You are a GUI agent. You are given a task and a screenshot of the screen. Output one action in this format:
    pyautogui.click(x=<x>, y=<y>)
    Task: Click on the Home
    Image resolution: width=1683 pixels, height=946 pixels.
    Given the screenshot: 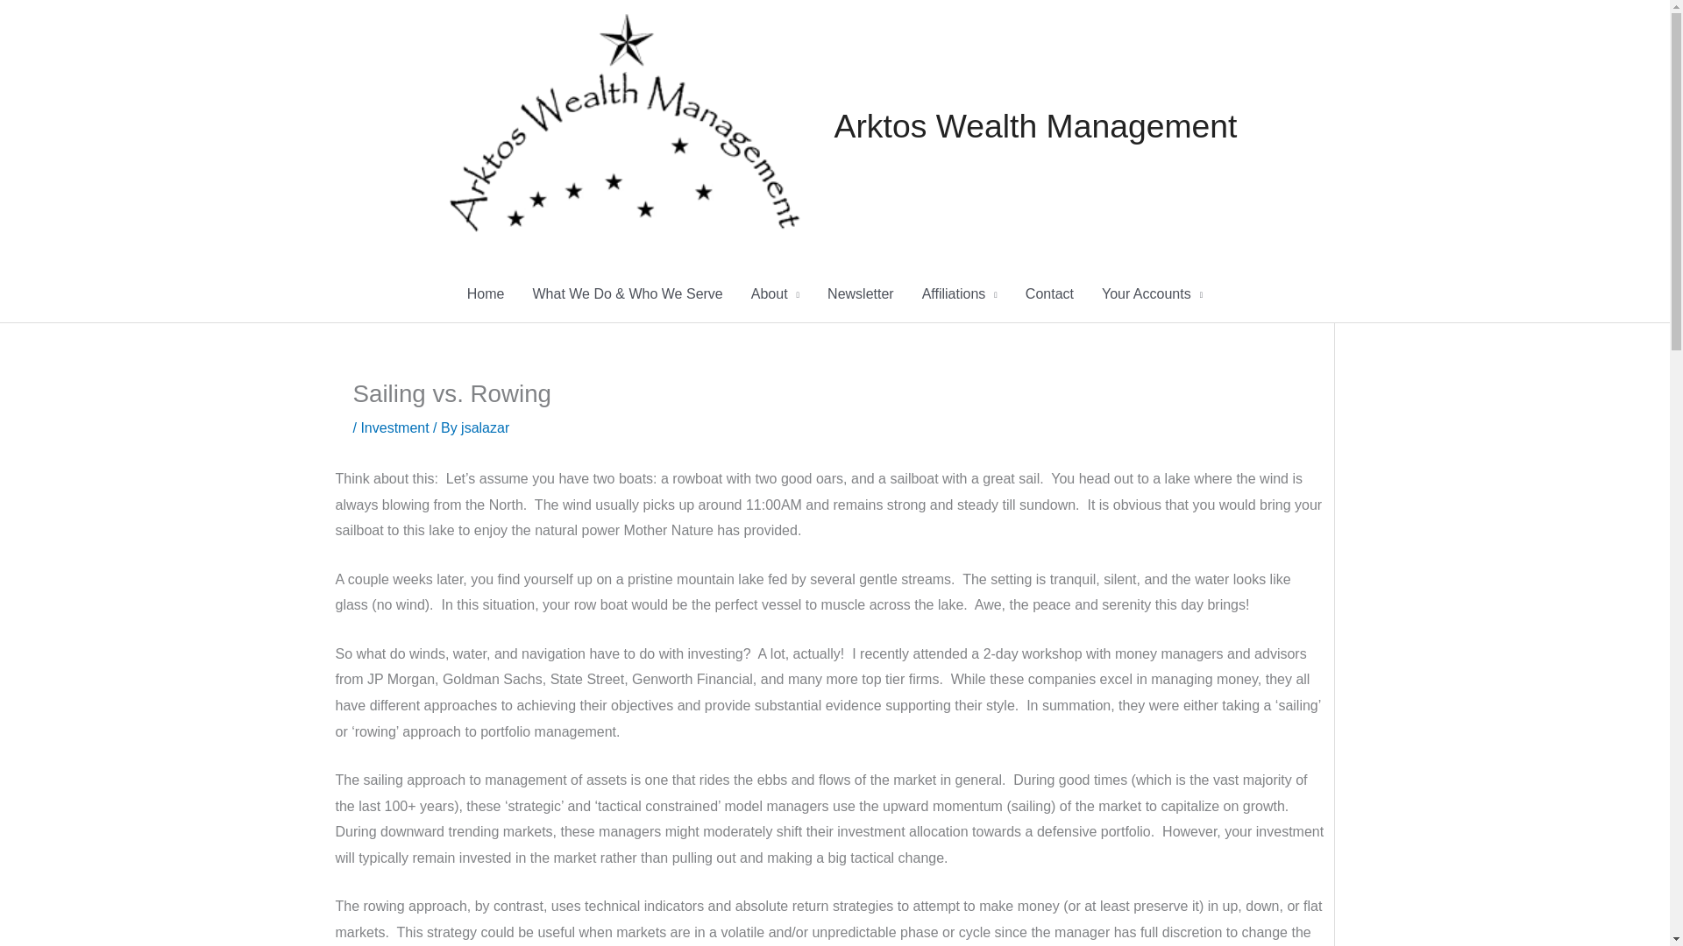 What is the action you would take?
    pyautogui.click(x=486, y=294)
    